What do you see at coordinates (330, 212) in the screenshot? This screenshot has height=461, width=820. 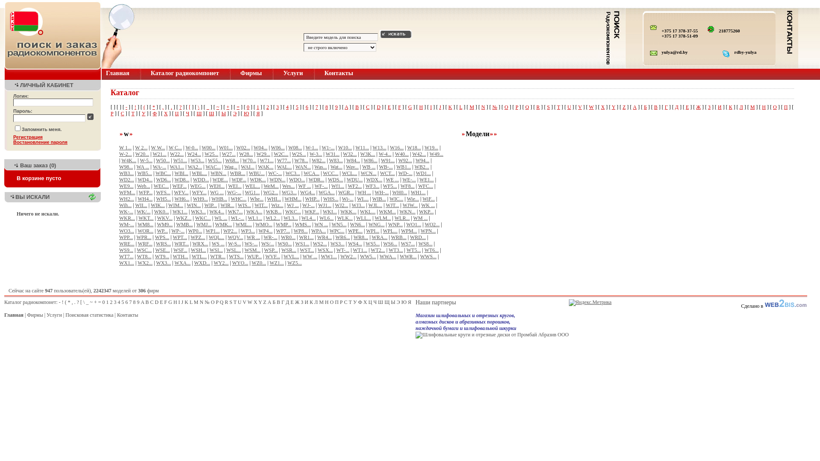 I see `WKI...` at bounding box center [330, 212].